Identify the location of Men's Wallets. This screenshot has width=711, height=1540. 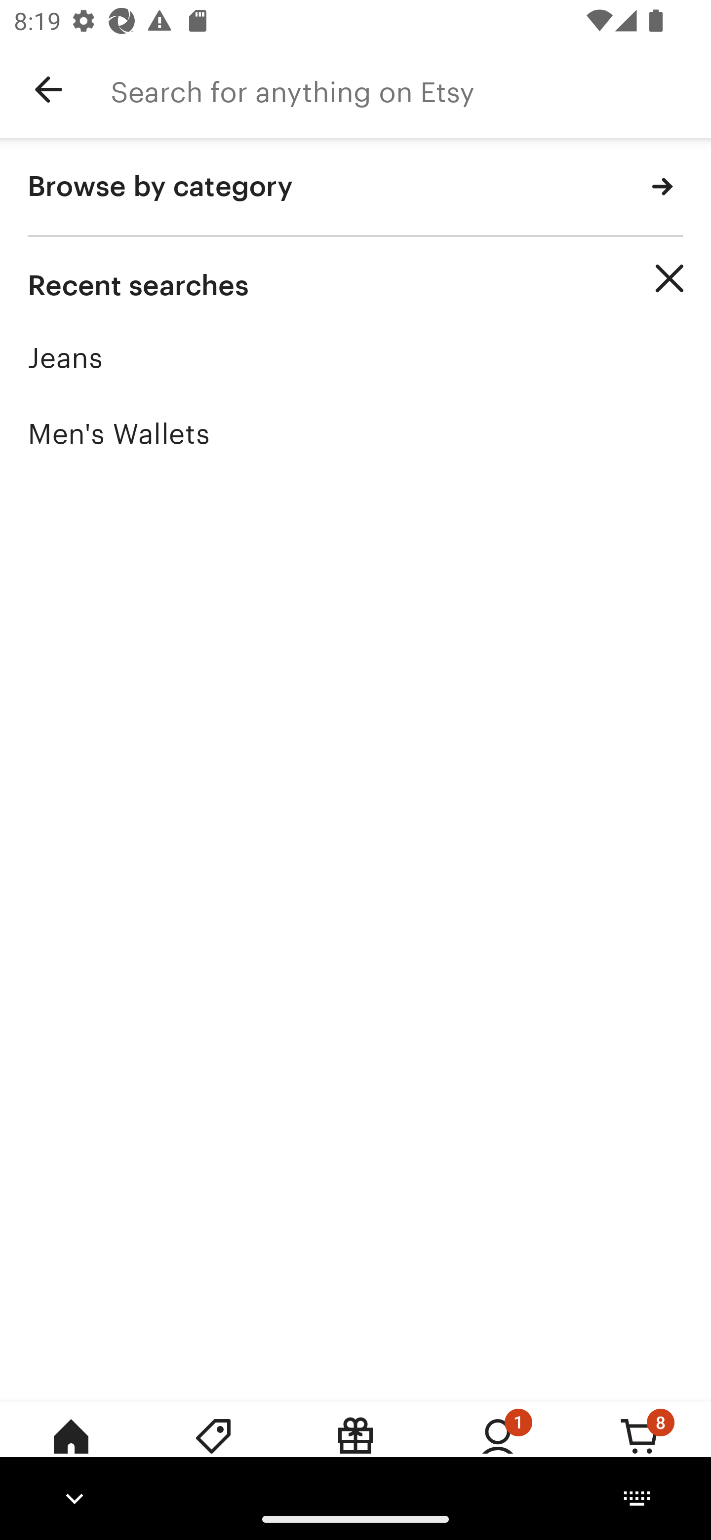
(355, 433).